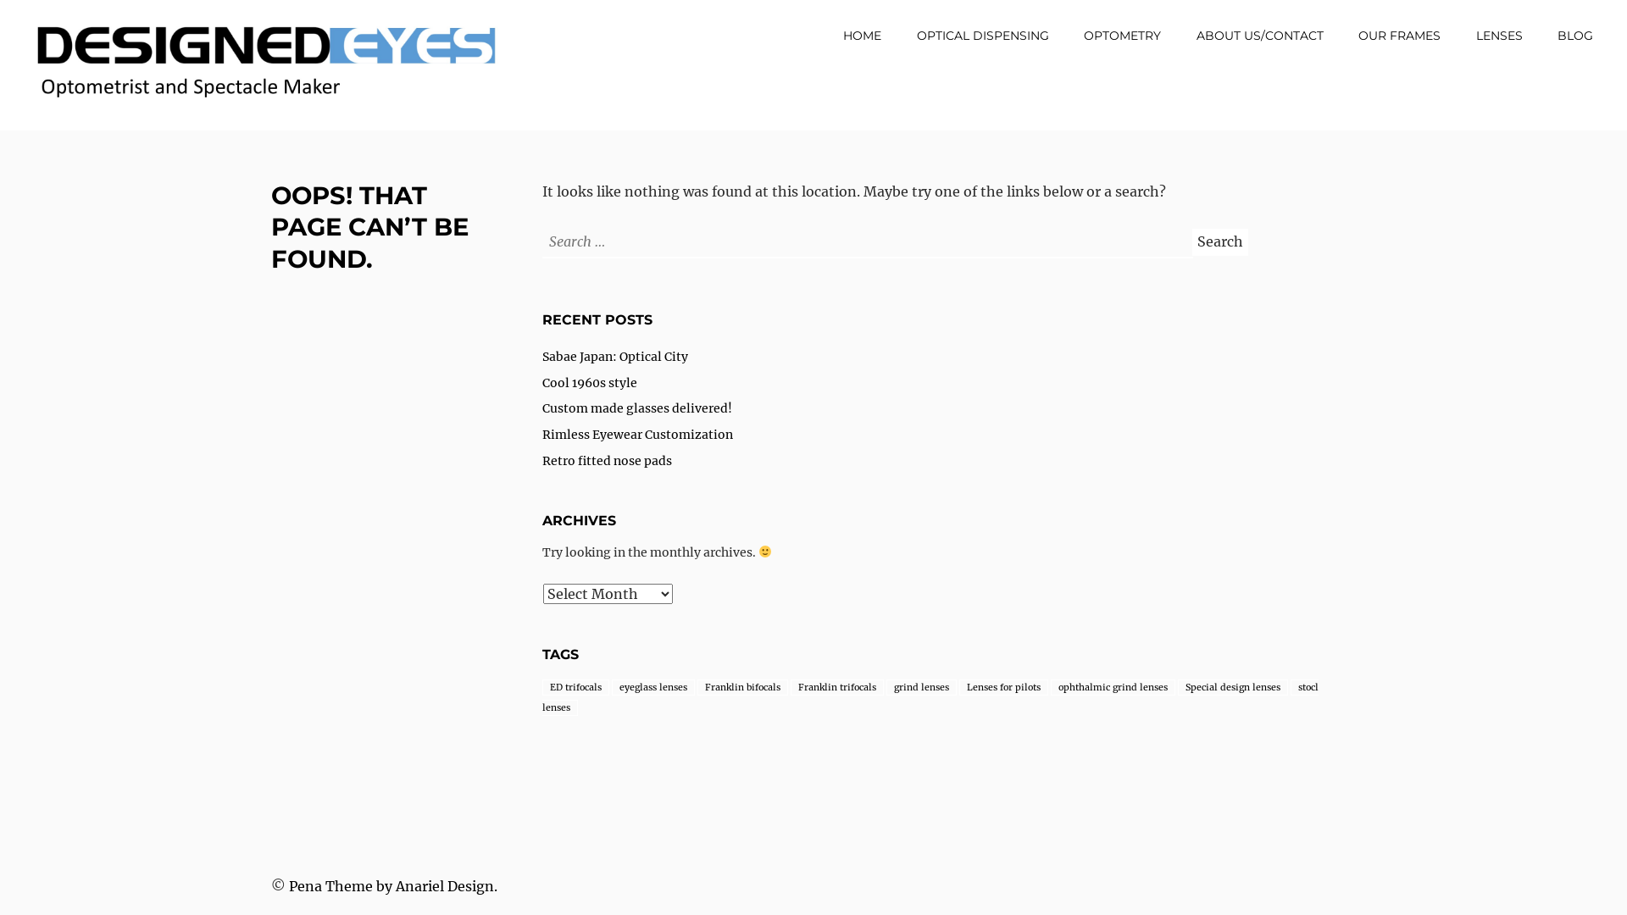 This screenshot has width=1627, height=915. Describe the element at coordinates (202, 133) in the screenshot. I see `DESIGNED EYES ROSEBUD` at that location.